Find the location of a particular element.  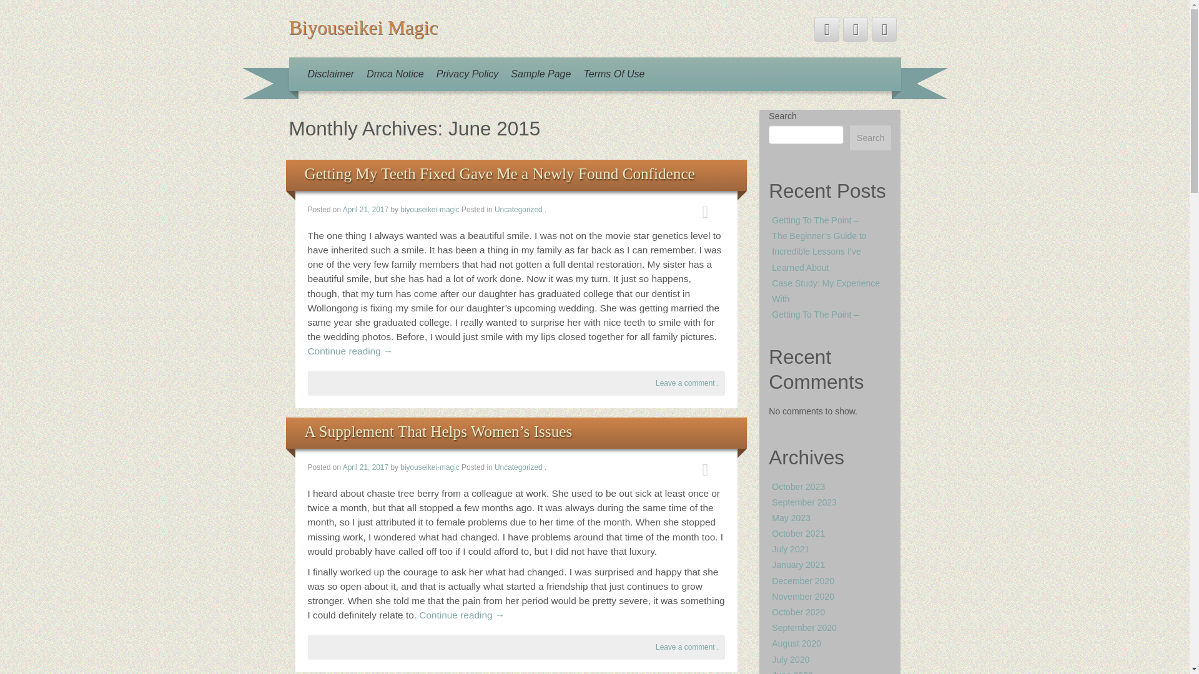

October 2021 is located at coordinates (798, 533).